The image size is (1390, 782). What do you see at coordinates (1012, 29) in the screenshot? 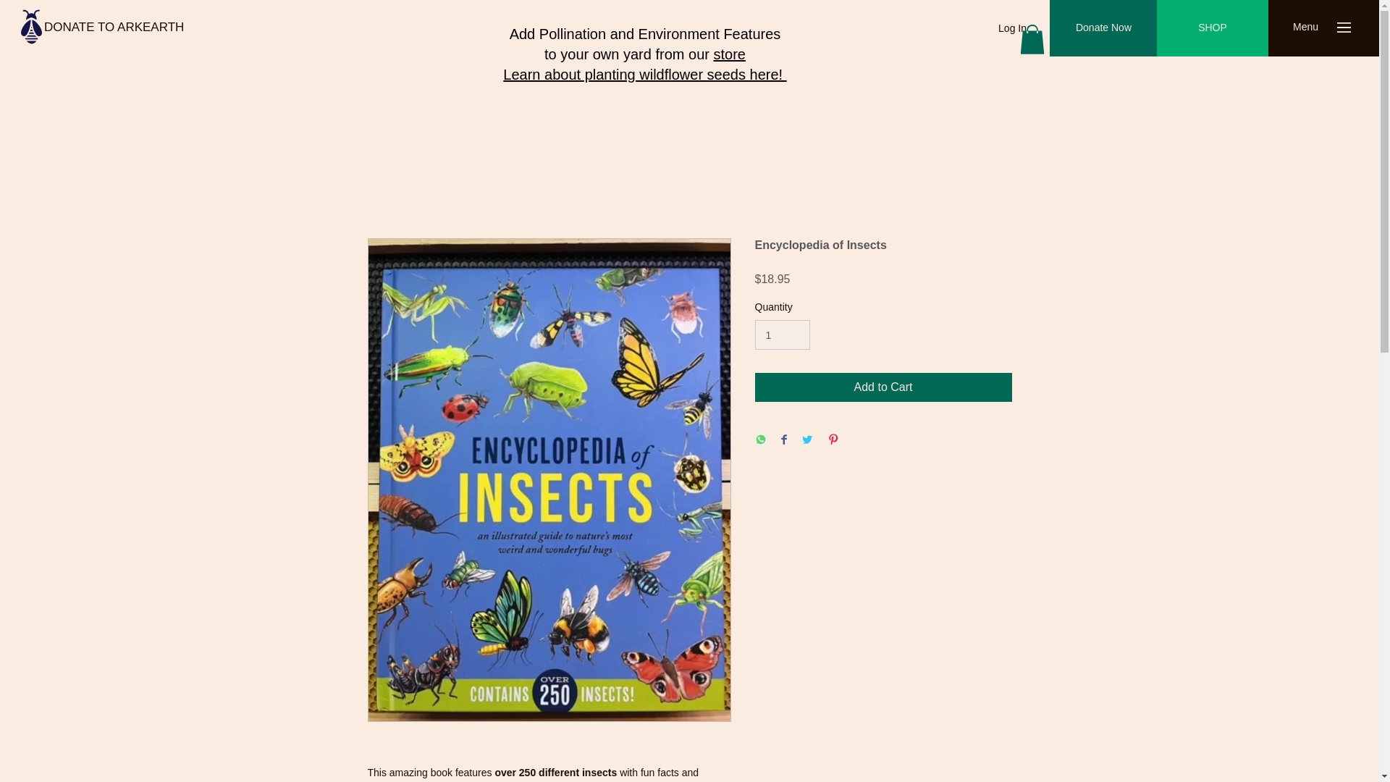
I see `Log In` at bounding box center [1012, 29].